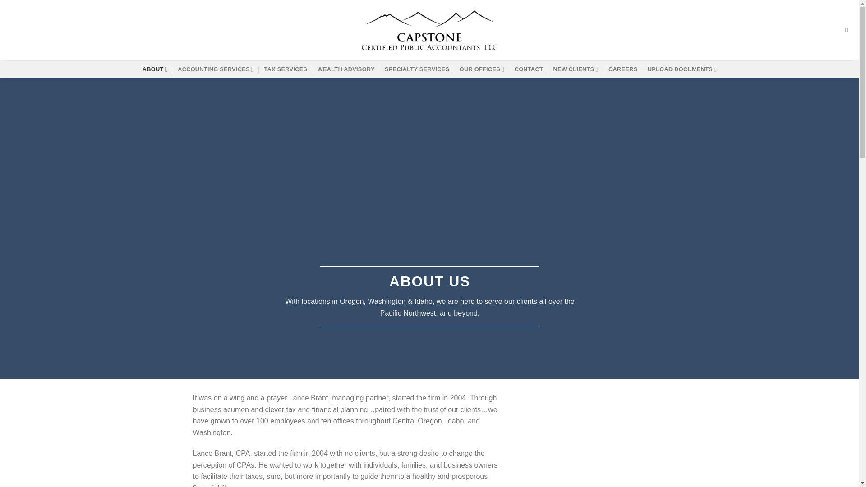 The height and width of the screenshot is (487, 866). What do you see at coordinates (417, 69) in the screenshot?
I see `SPECIALTY SERVICES` at bounding box center [417, 69].